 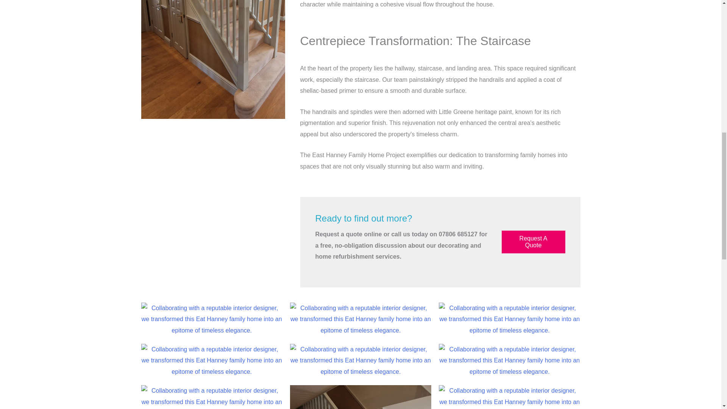 What do you see at coordinates (360, 361) in the screenshot?
I see `East-Hanney-1000-x-800-6` at bounding box center [360, 361].